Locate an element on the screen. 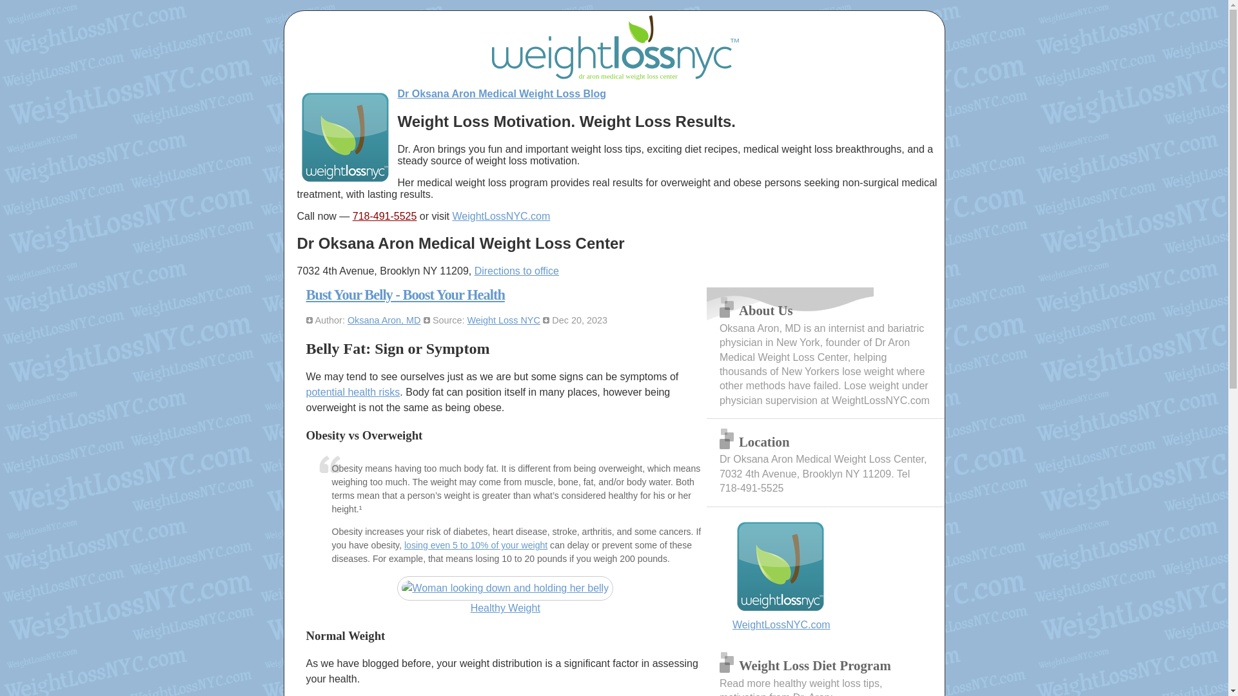 The height and width of the screenshot is (696, 1238). Dr Oksana Aron Medical Weight Loss Center, Brooklyn NYC is located at coordinates (825, 575).